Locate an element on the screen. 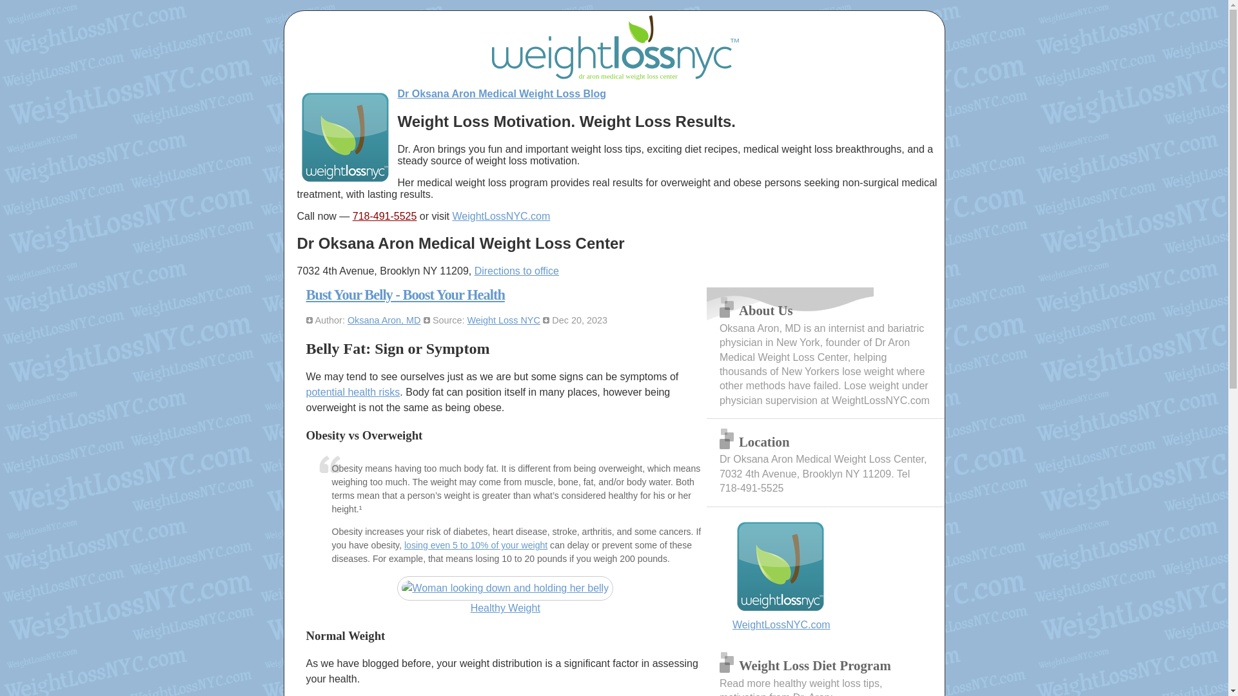 The height and width of the screenshot is (696, 1238). Dr Oksana Aron Medical Weight Loss Center, Brooklyn NYC is located at coordinates (825, 575).